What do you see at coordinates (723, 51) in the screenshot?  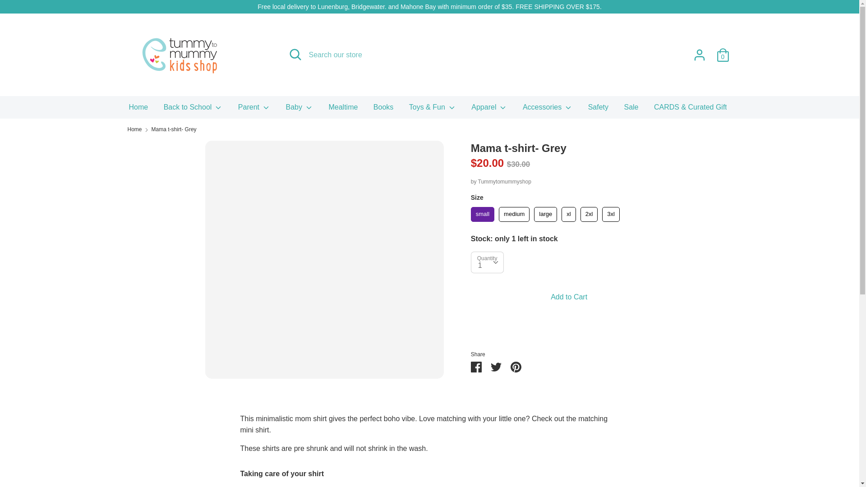 I see `0` at bounding box center [723, 51].